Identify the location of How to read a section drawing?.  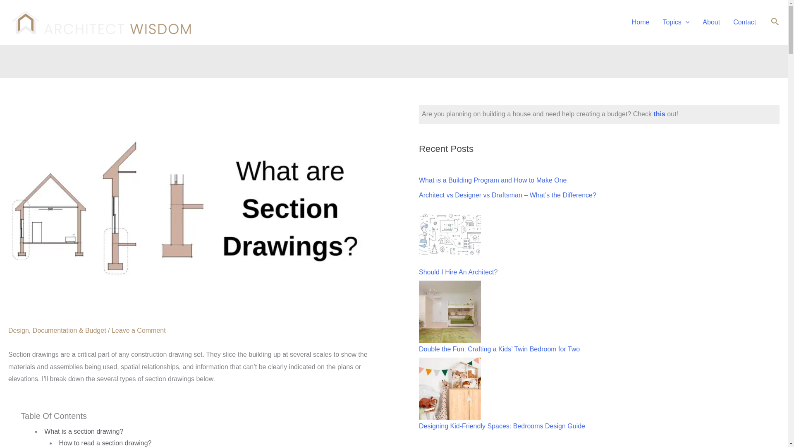
(105, 443).